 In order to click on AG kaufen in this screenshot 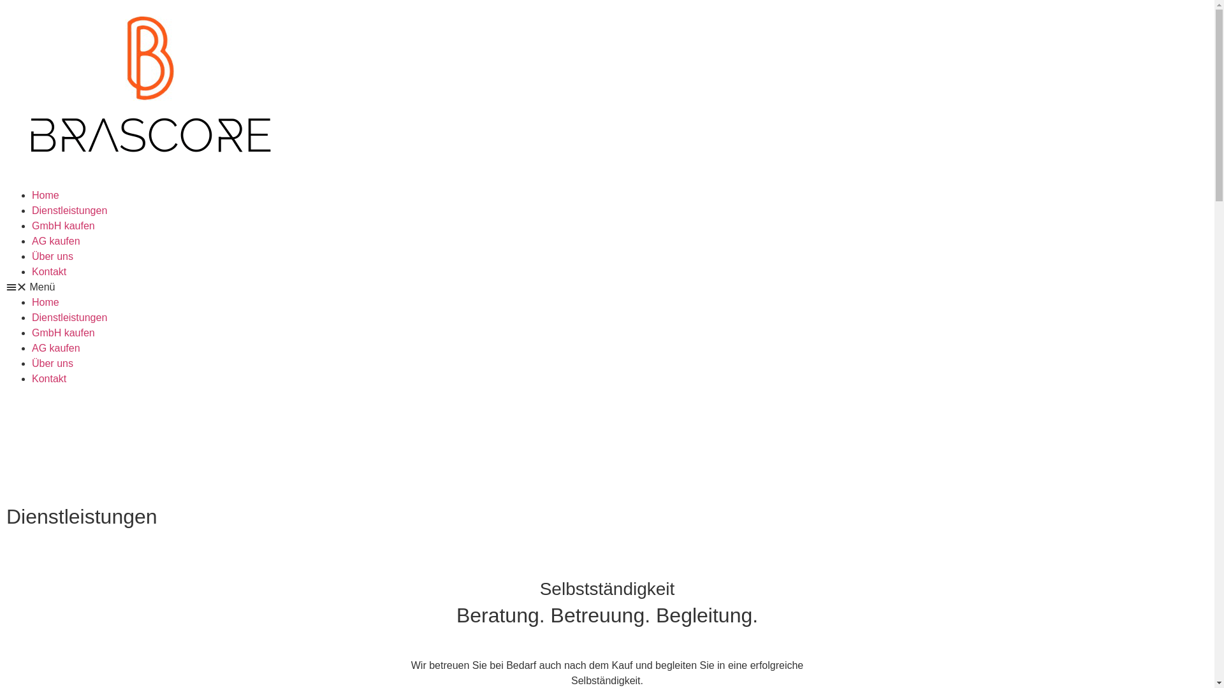, I will do `click(56, 348)`.